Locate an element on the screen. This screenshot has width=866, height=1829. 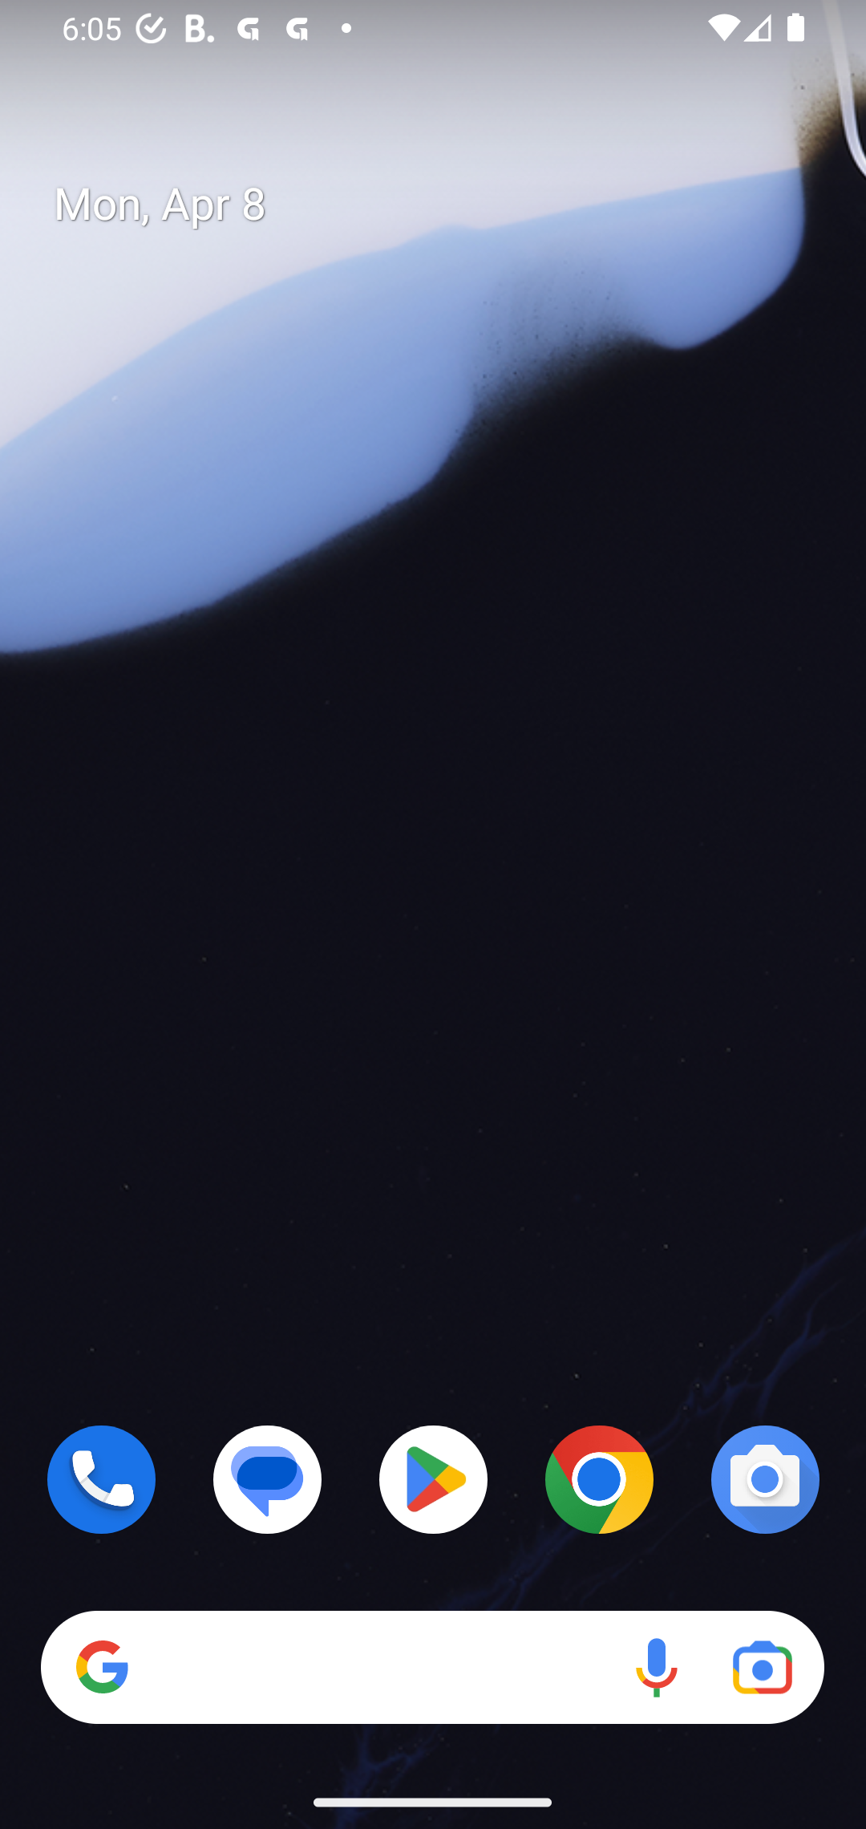
Play Store is located at coordinates (433, 1479).